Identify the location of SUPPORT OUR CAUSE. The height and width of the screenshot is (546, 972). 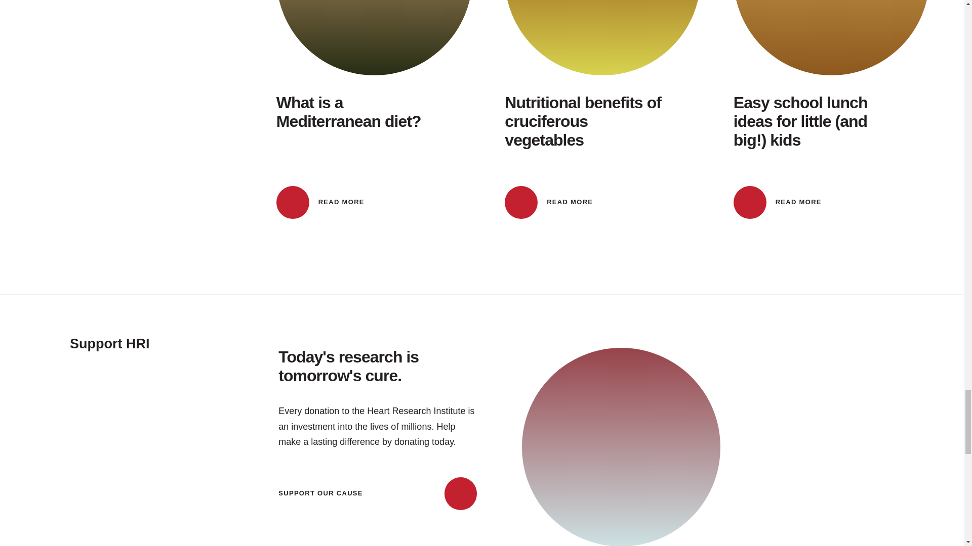
(374, 109).